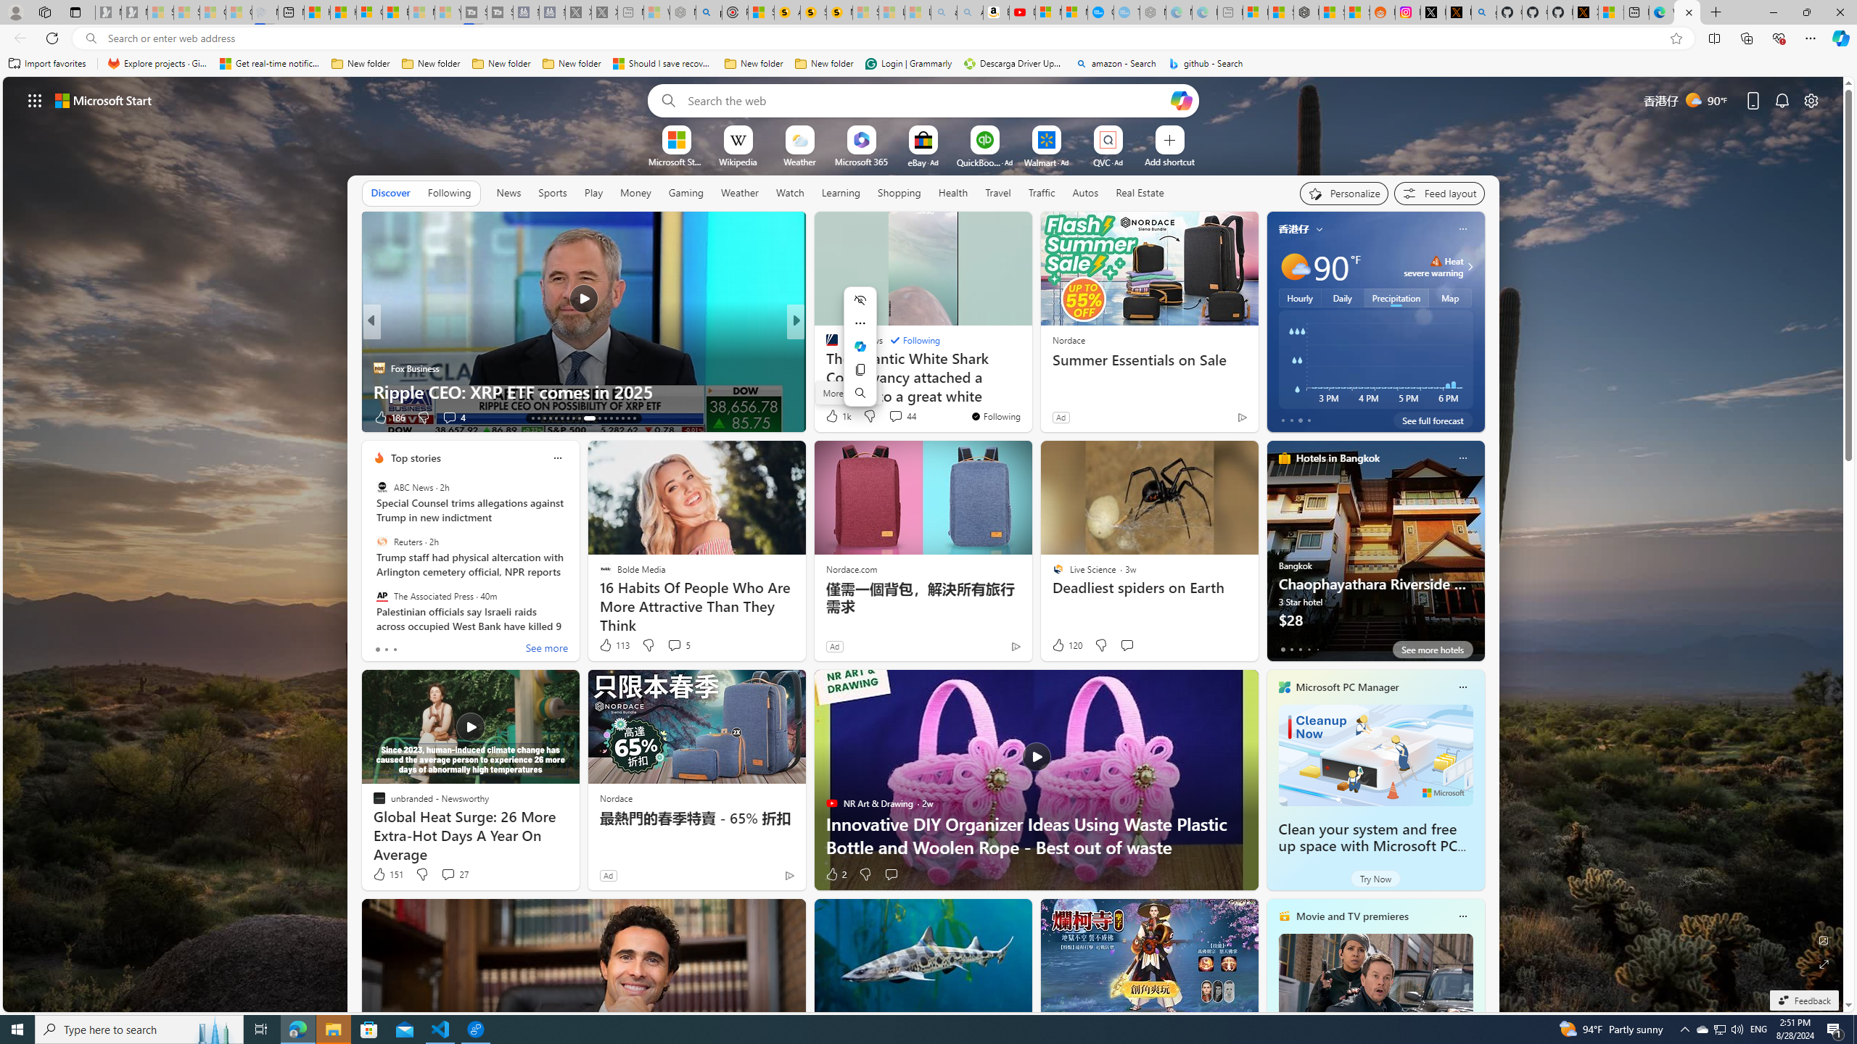 This screenshot has width=1857, height=1044. I want to click on Click to see more information, so click(1468, 267).